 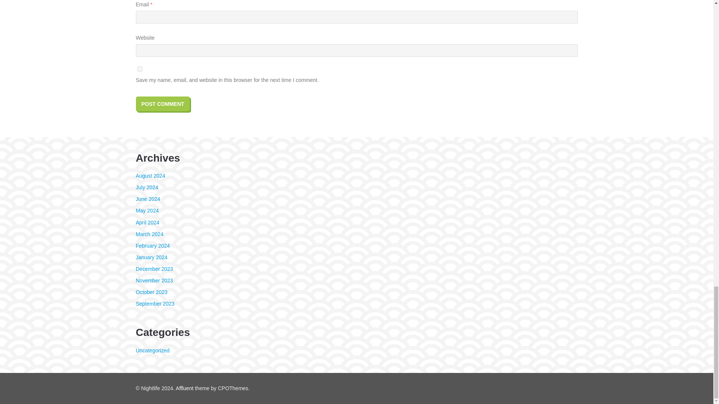 I want to click on July 2024, so click(x=147, y=187).